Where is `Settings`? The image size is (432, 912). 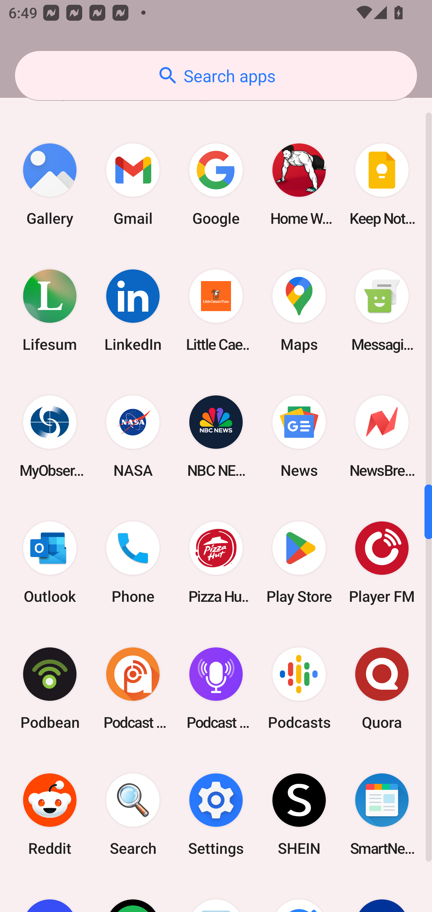 Settings is located at coordinates (216, 814).